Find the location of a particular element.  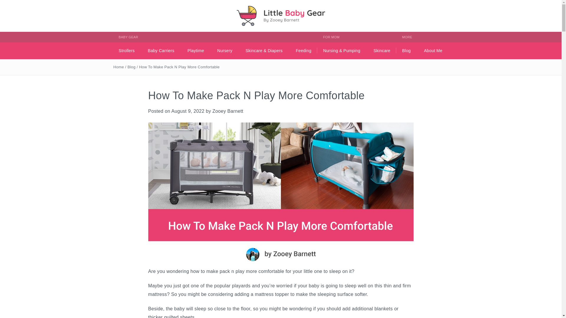

Baby Carriers is located at coordinates (161, 51).